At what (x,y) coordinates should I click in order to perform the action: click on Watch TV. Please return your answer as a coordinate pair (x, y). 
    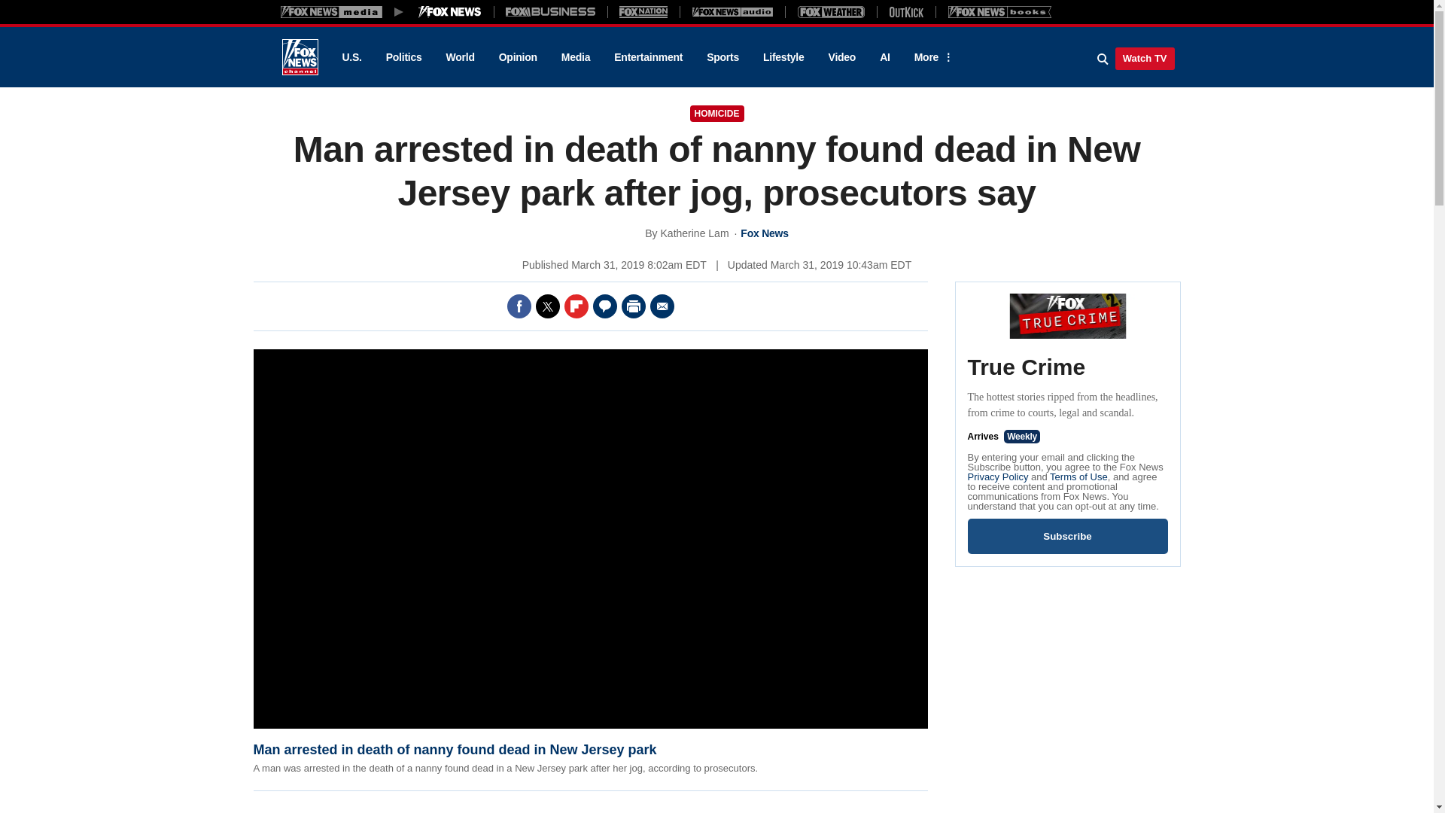
    Looking at the image, I should click on (1145, 58).